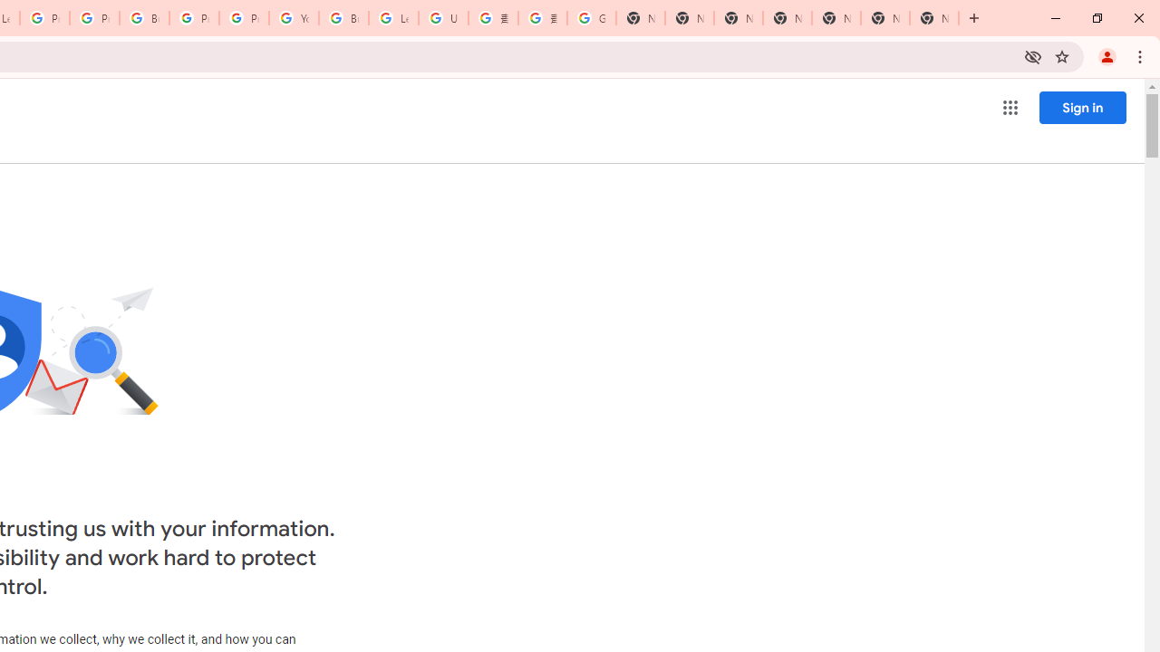 The height and width of the screenshot is (652, 1160). I want to click on Google Images, so click(591, 18).